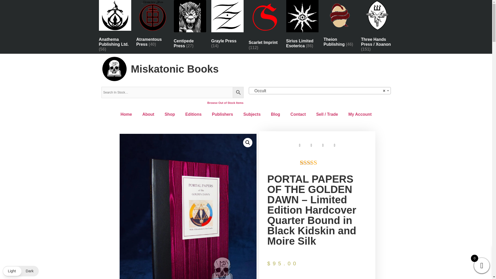 This screenshot has height=279, width=496. What do you see at coordinates (298, 114) in the screenshot?
I see `Contact` at bounding box center [298, 114].